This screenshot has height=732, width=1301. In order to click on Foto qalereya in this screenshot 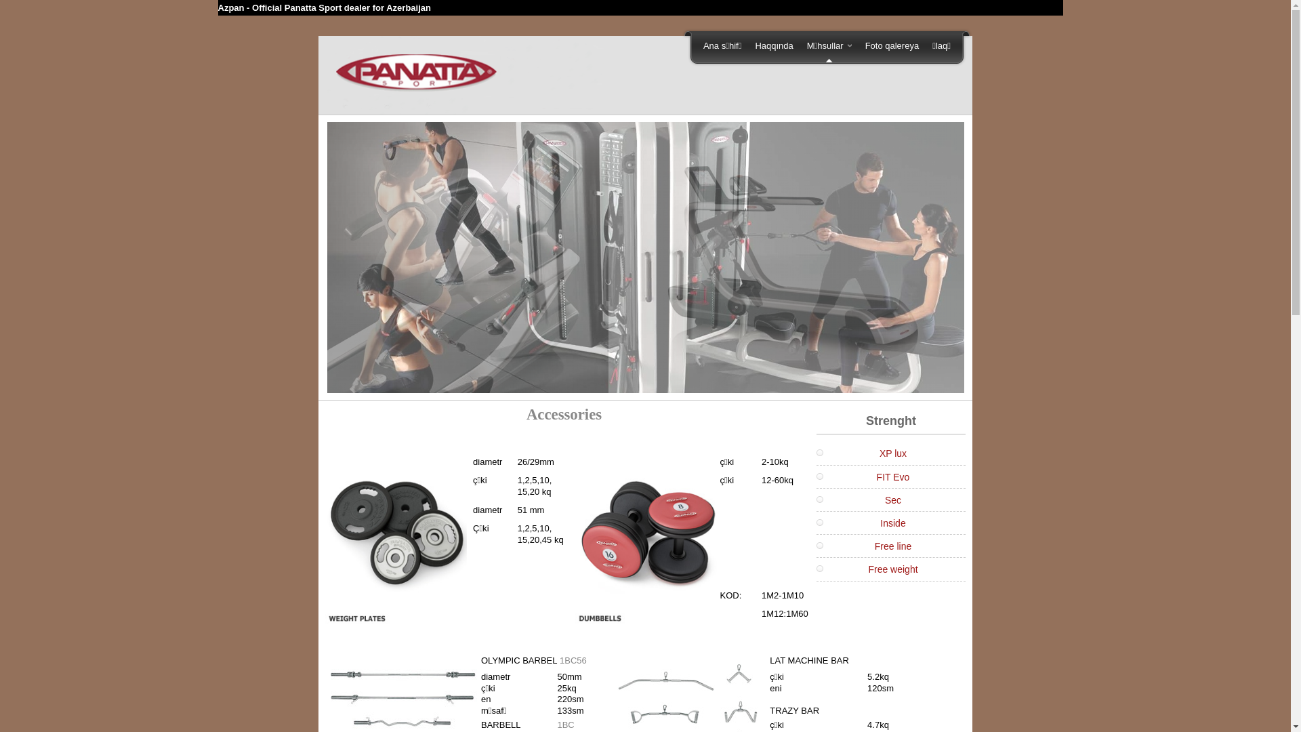, I will do `click(892, 46)`.